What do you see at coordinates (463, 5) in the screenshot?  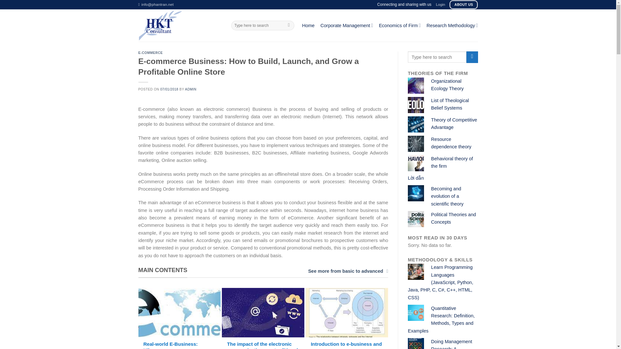 I see `ABOUT US` at bounding box center [463, 5].